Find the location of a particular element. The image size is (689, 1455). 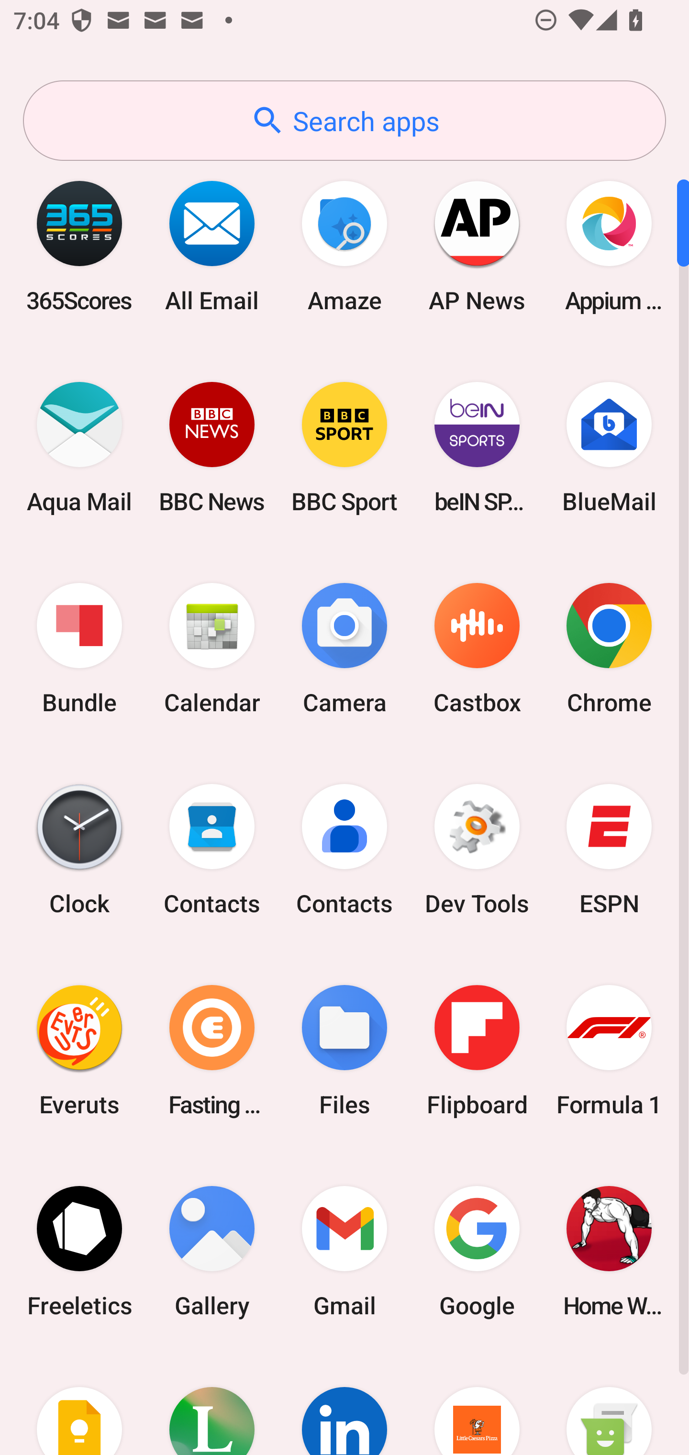

Bundle is located at coordinates (79, 649).